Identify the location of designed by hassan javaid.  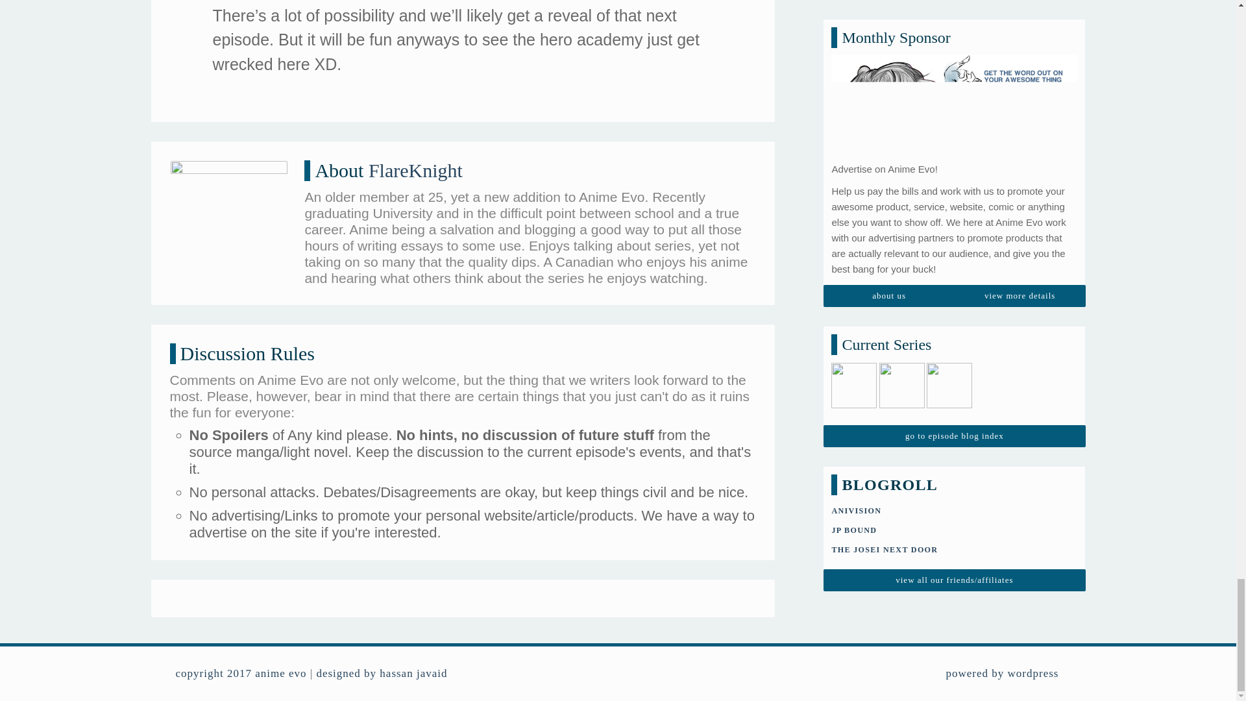
(382, 673).